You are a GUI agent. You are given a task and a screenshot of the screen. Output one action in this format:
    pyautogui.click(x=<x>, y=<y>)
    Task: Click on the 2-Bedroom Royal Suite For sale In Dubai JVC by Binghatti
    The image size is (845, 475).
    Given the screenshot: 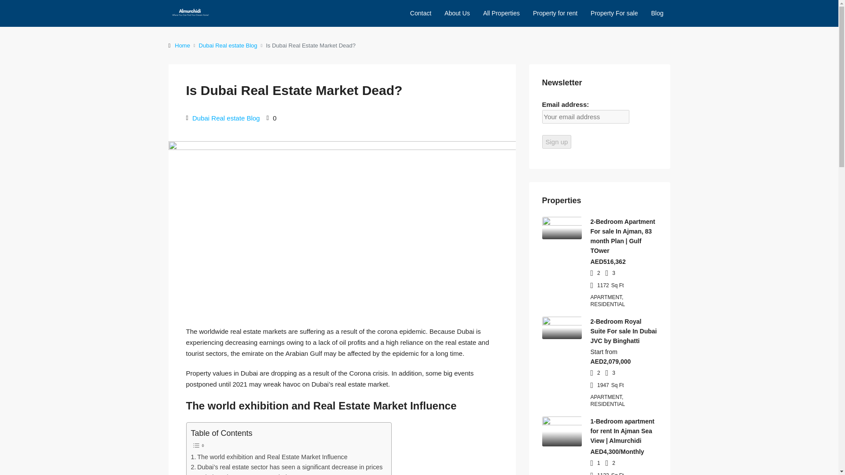 What is the action you would take?
    pyautogui.click(x=624, y=331)
    